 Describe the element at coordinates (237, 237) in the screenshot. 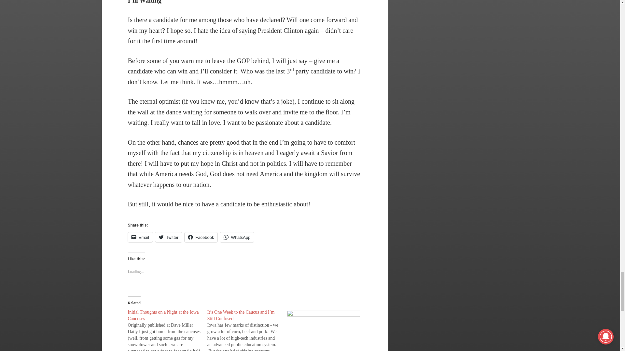

I see `Click to share on WhatsApp` at that location.